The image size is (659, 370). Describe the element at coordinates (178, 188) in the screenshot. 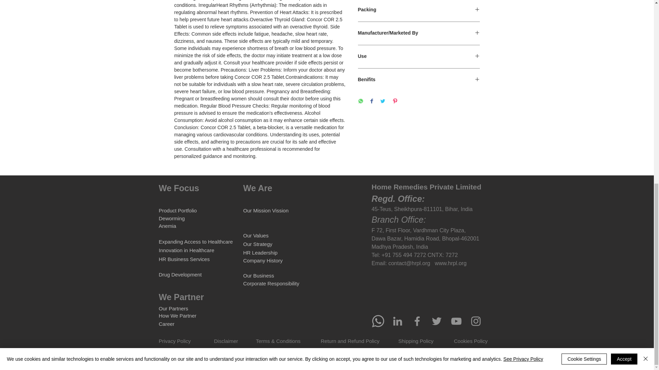

I see `We Focus` at that location.